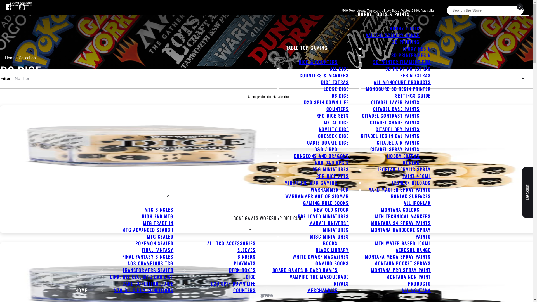 This screenshot has height=302, width=537. Describe the element at coordinates (143, 290) in the screenshot. I see `MTG BULK BUY CONDITIONS` at that location.